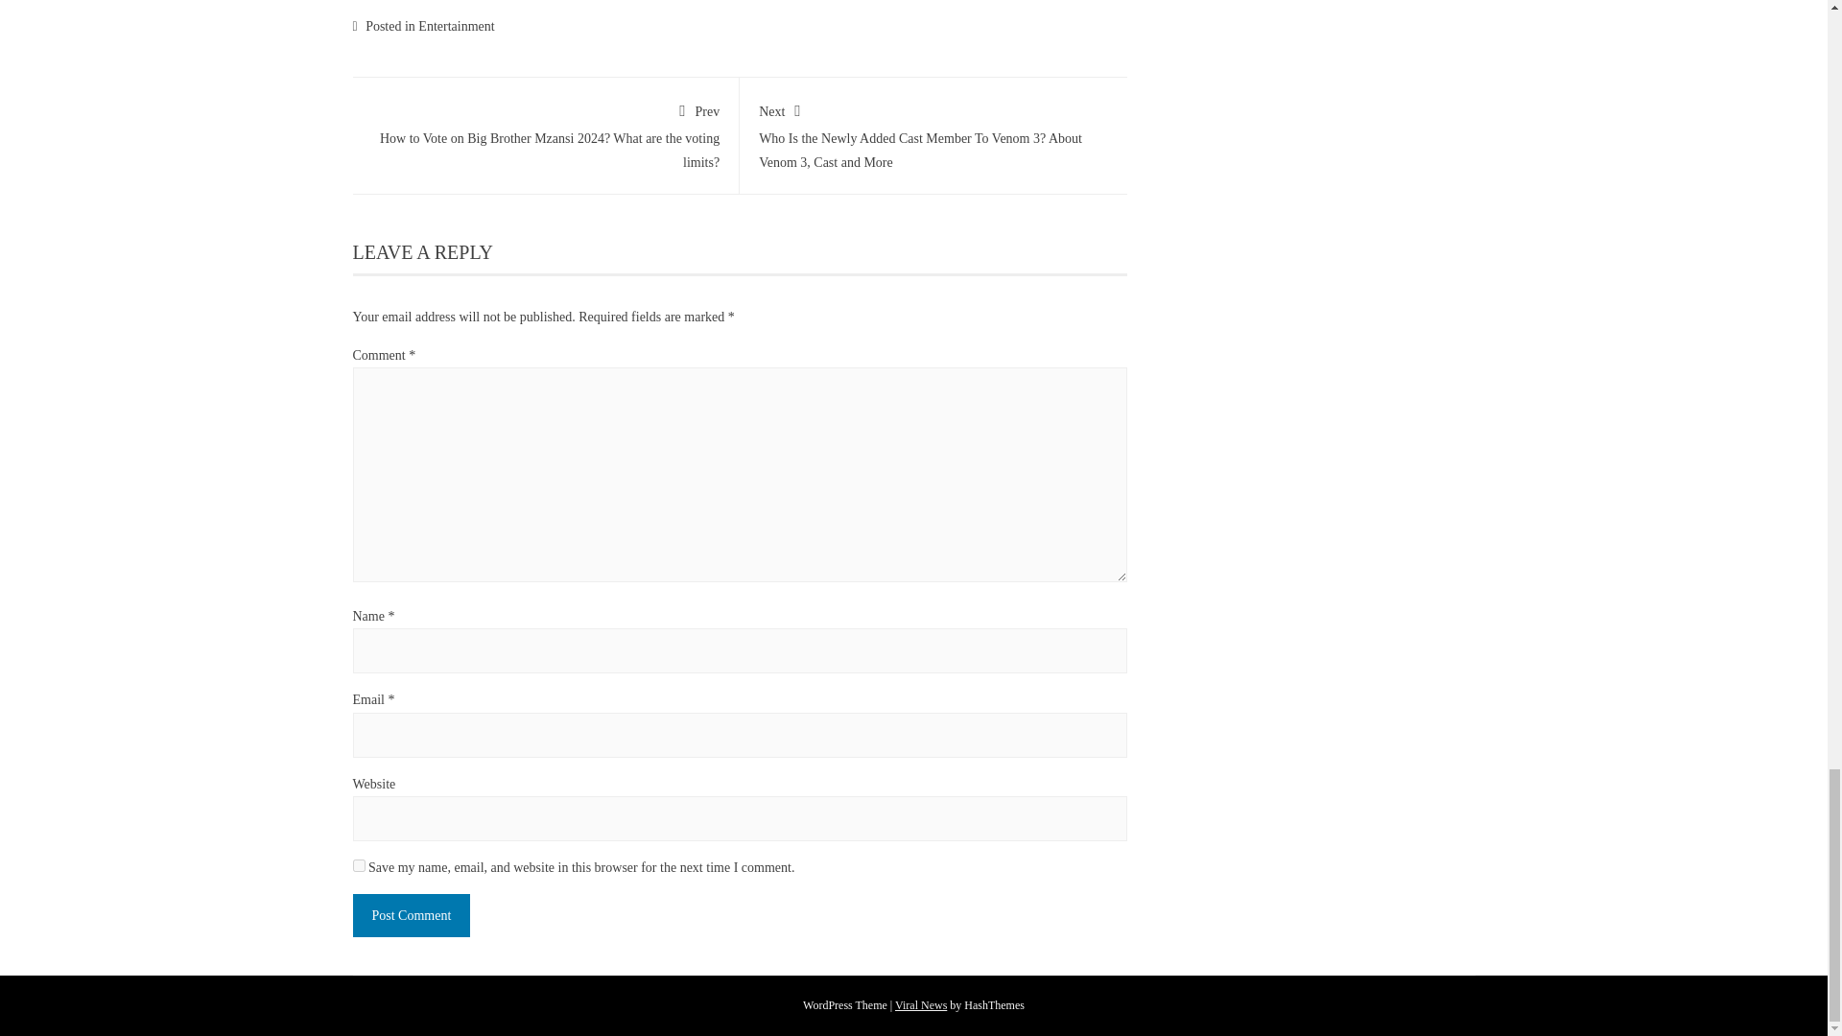 This screenshot has height=1036, width=1842. I want to click on Post Comment, so click(413, 915).